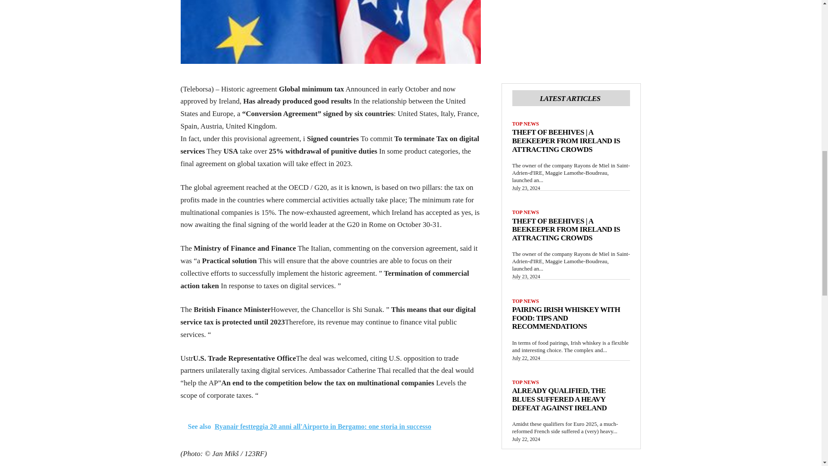  I want to click on TOP NEWS, so click(525, 301).